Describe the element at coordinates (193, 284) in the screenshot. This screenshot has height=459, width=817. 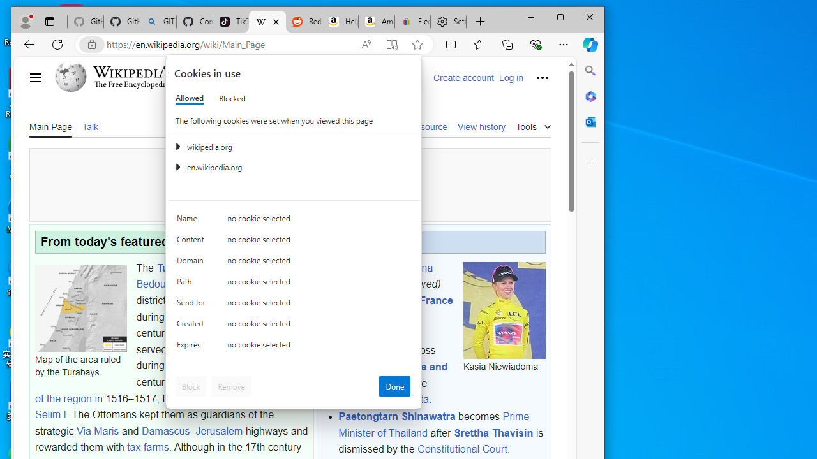
I see `Path` at that location.